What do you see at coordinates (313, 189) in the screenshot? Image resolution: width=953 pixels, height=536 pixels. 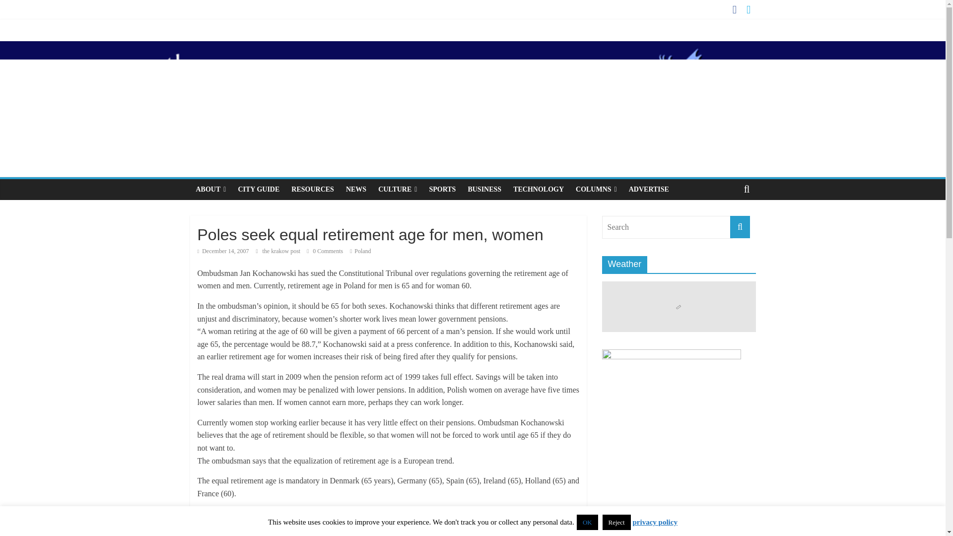 I see `RESOURCES` at bounding box center [313, 189].